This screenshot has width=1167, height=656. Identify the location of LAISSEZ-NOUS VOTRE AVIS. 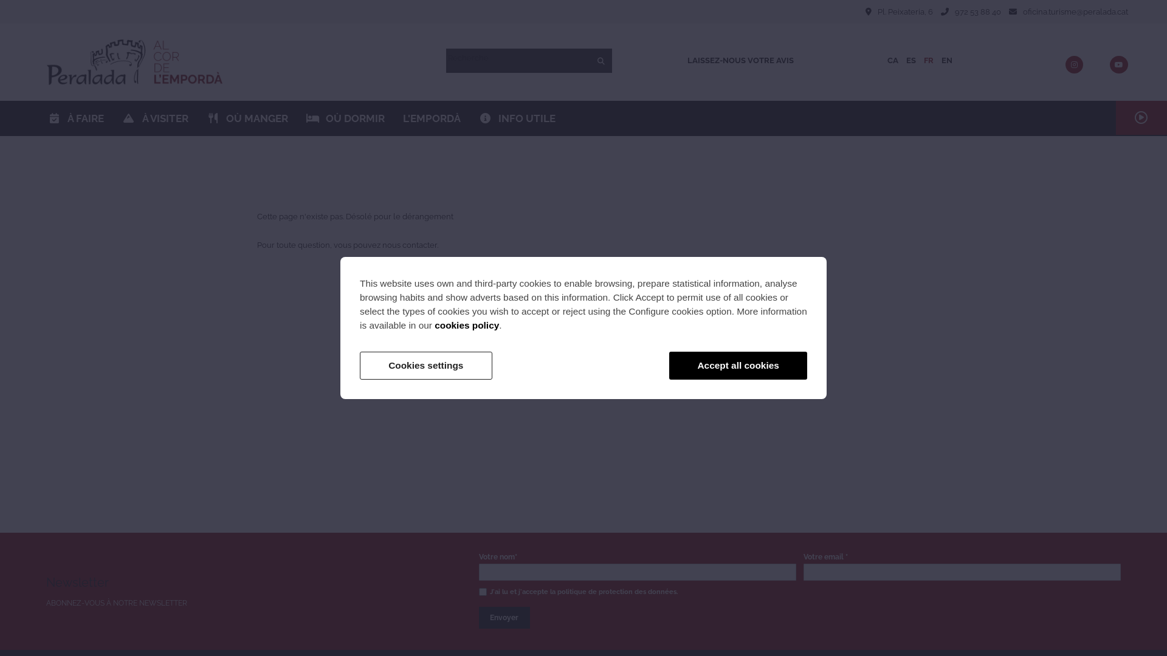
(740, 61).